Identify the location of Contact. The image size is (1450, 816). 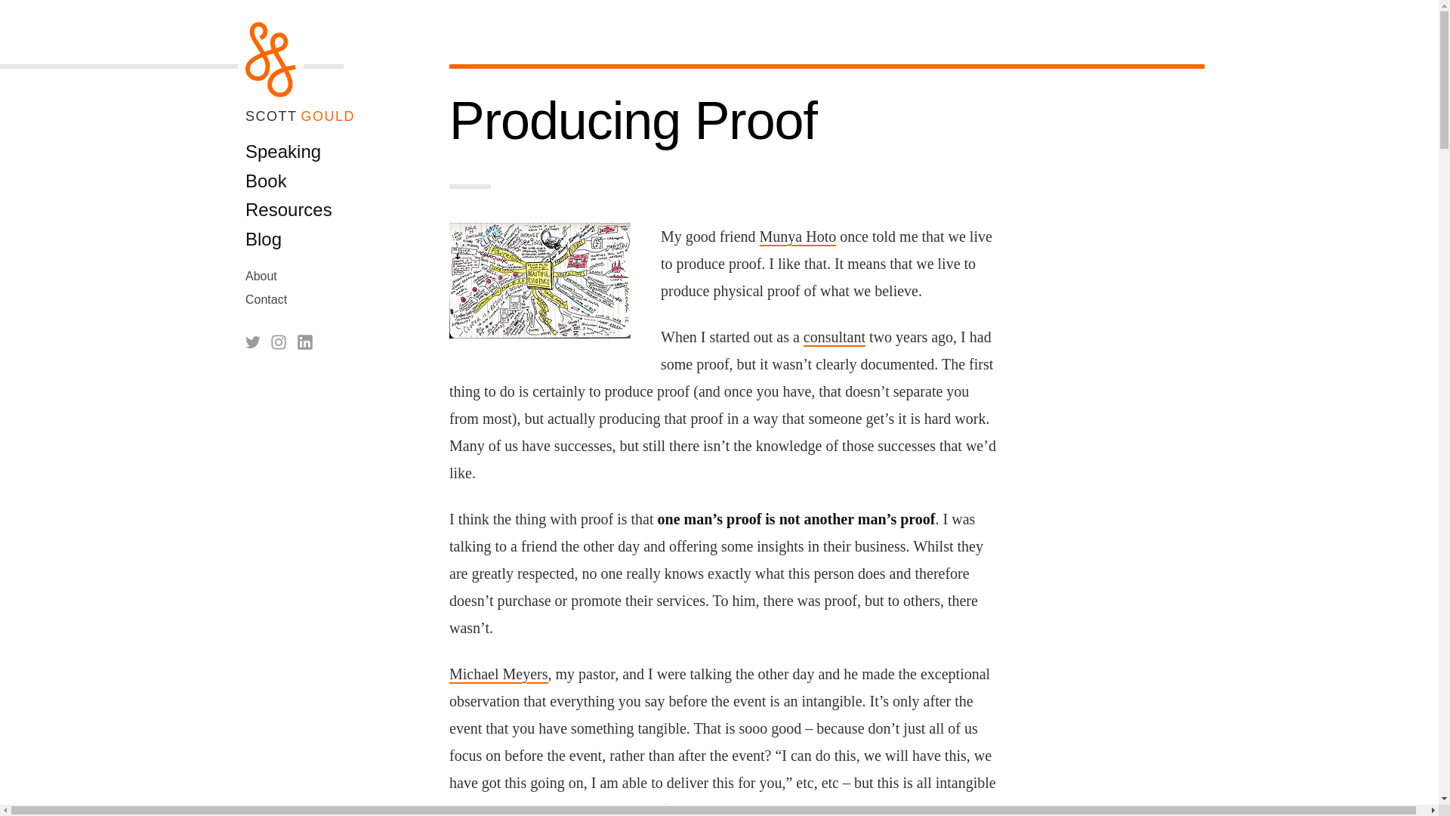
(266, 299).